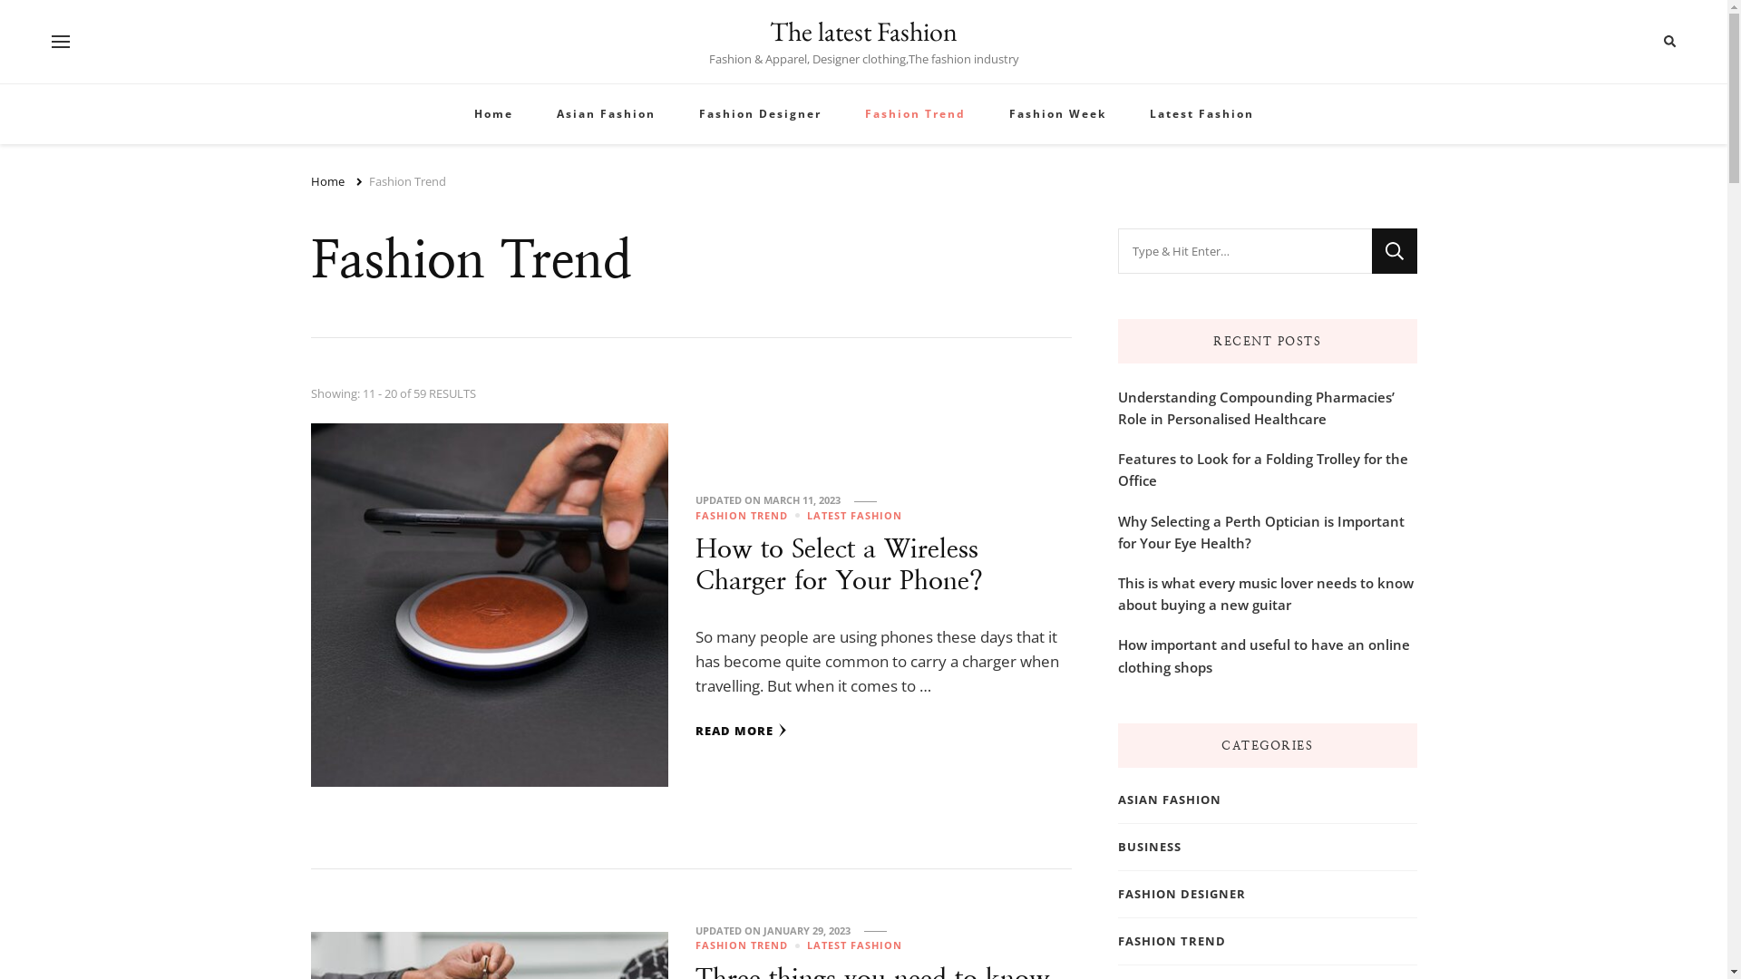 This screenshot has height=979, width=1741. Describe the element at coordinates (807, 930) in the screenshot. I see `JANUARY 29, 2023` at that location.